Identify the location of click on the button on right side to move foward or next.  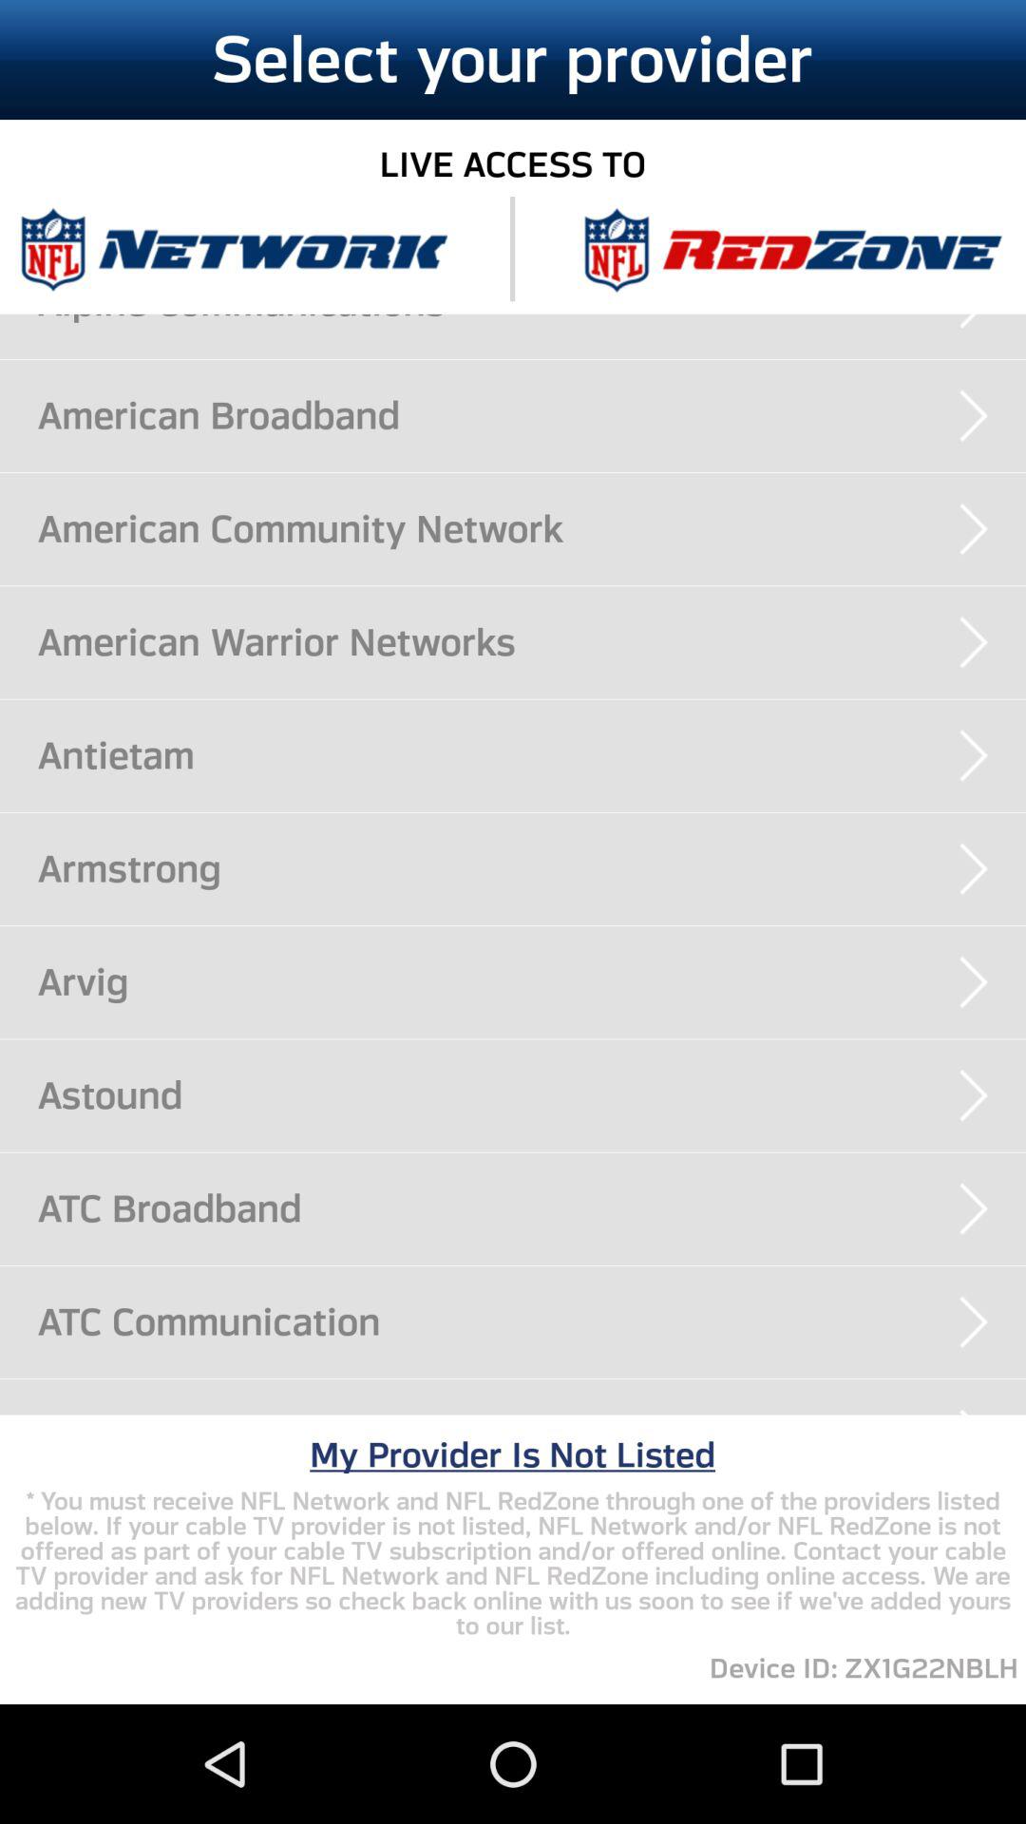
(973, 1096).